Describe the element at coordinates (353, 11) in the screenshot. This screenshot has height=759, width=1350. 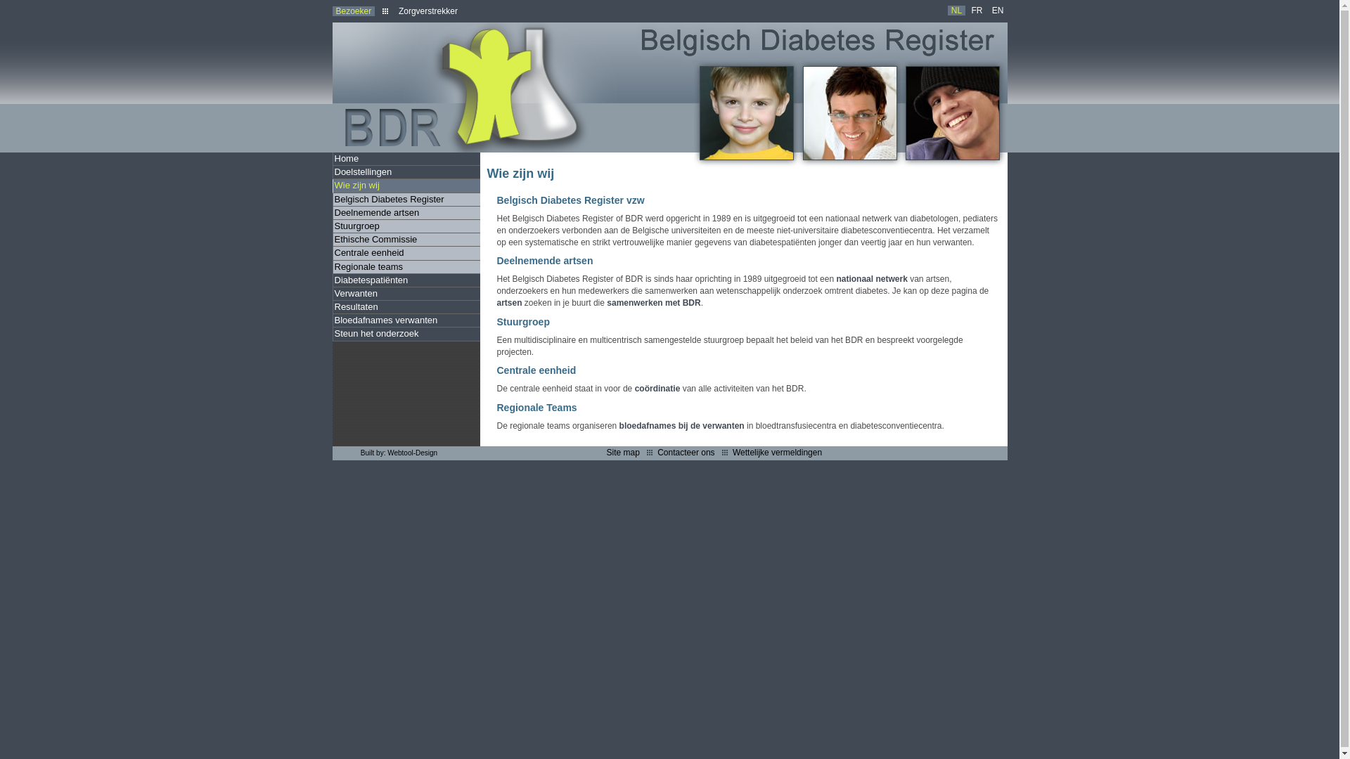
I see `Bezoeker` at that location.